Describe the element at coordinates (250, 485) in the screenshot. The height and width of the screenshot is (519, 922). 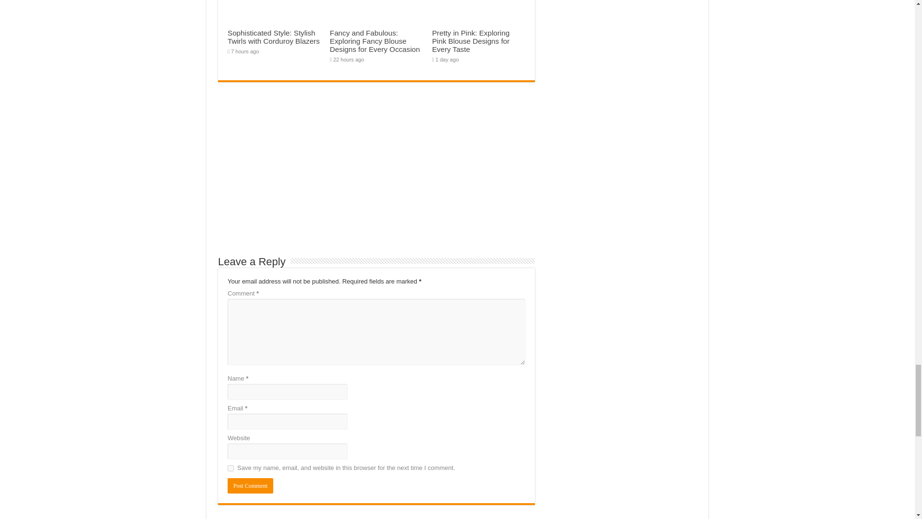
I see `Post Comment` at that location.